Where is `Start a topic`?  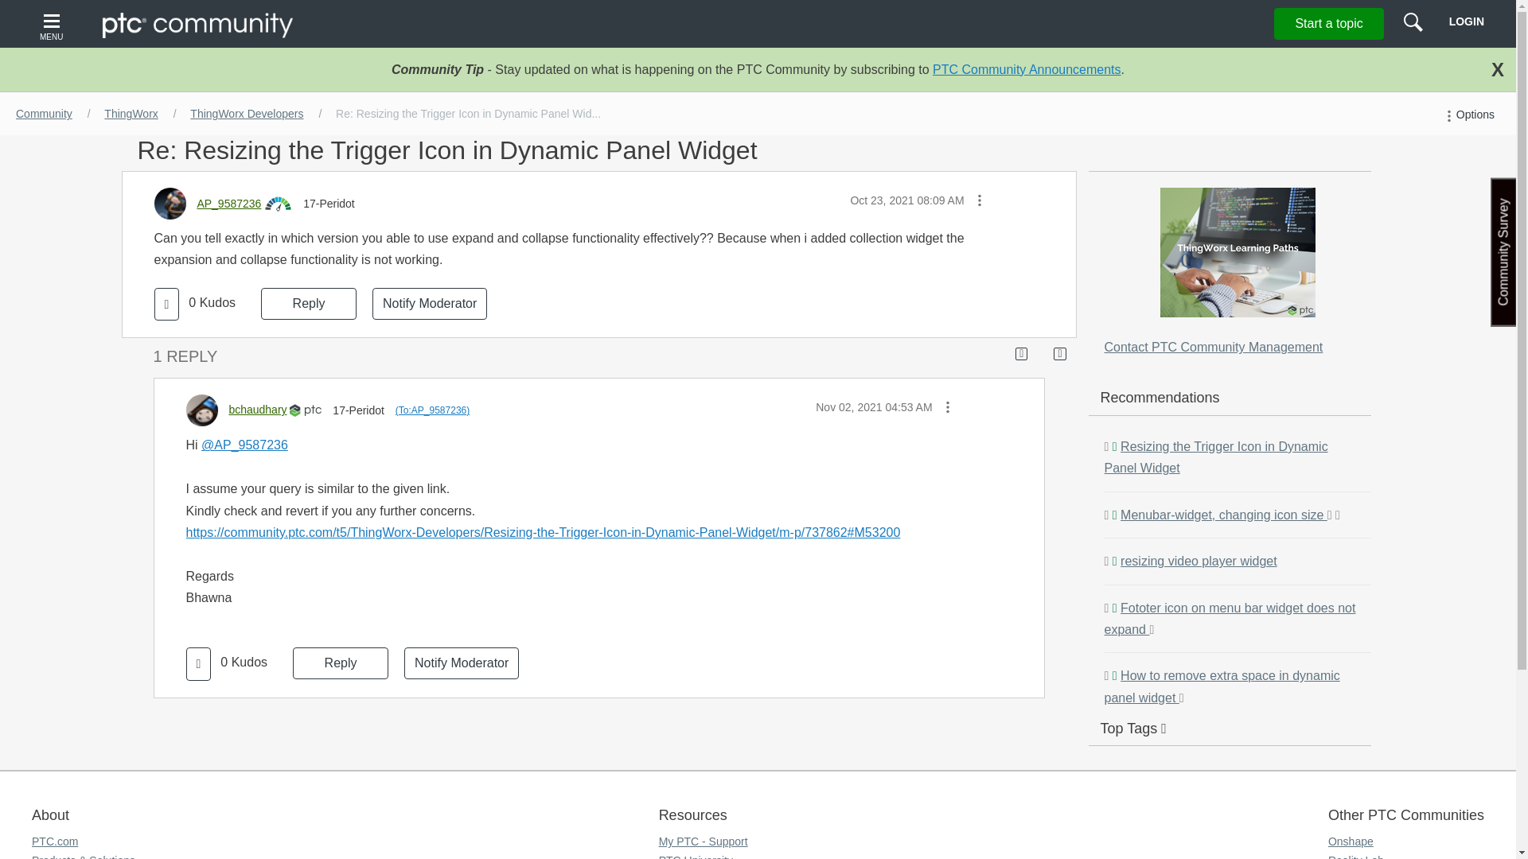 Start a topic is located at coordinates (1328, 23).